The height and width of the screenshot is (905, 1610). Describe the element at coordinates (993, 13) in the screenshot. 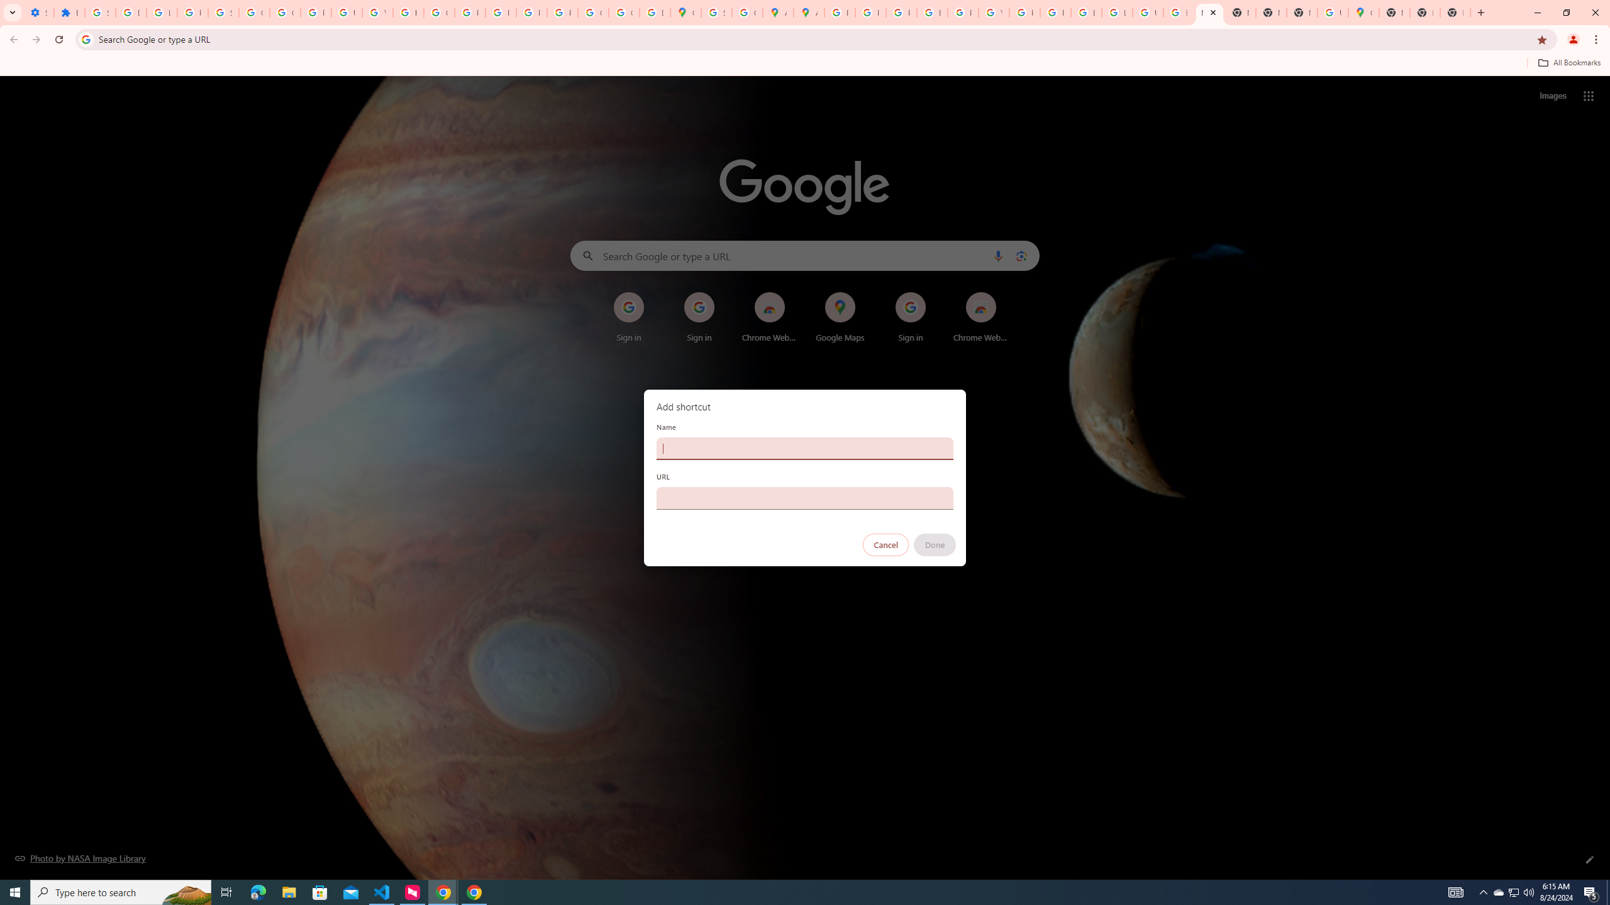

I see `YouTube` at that location.